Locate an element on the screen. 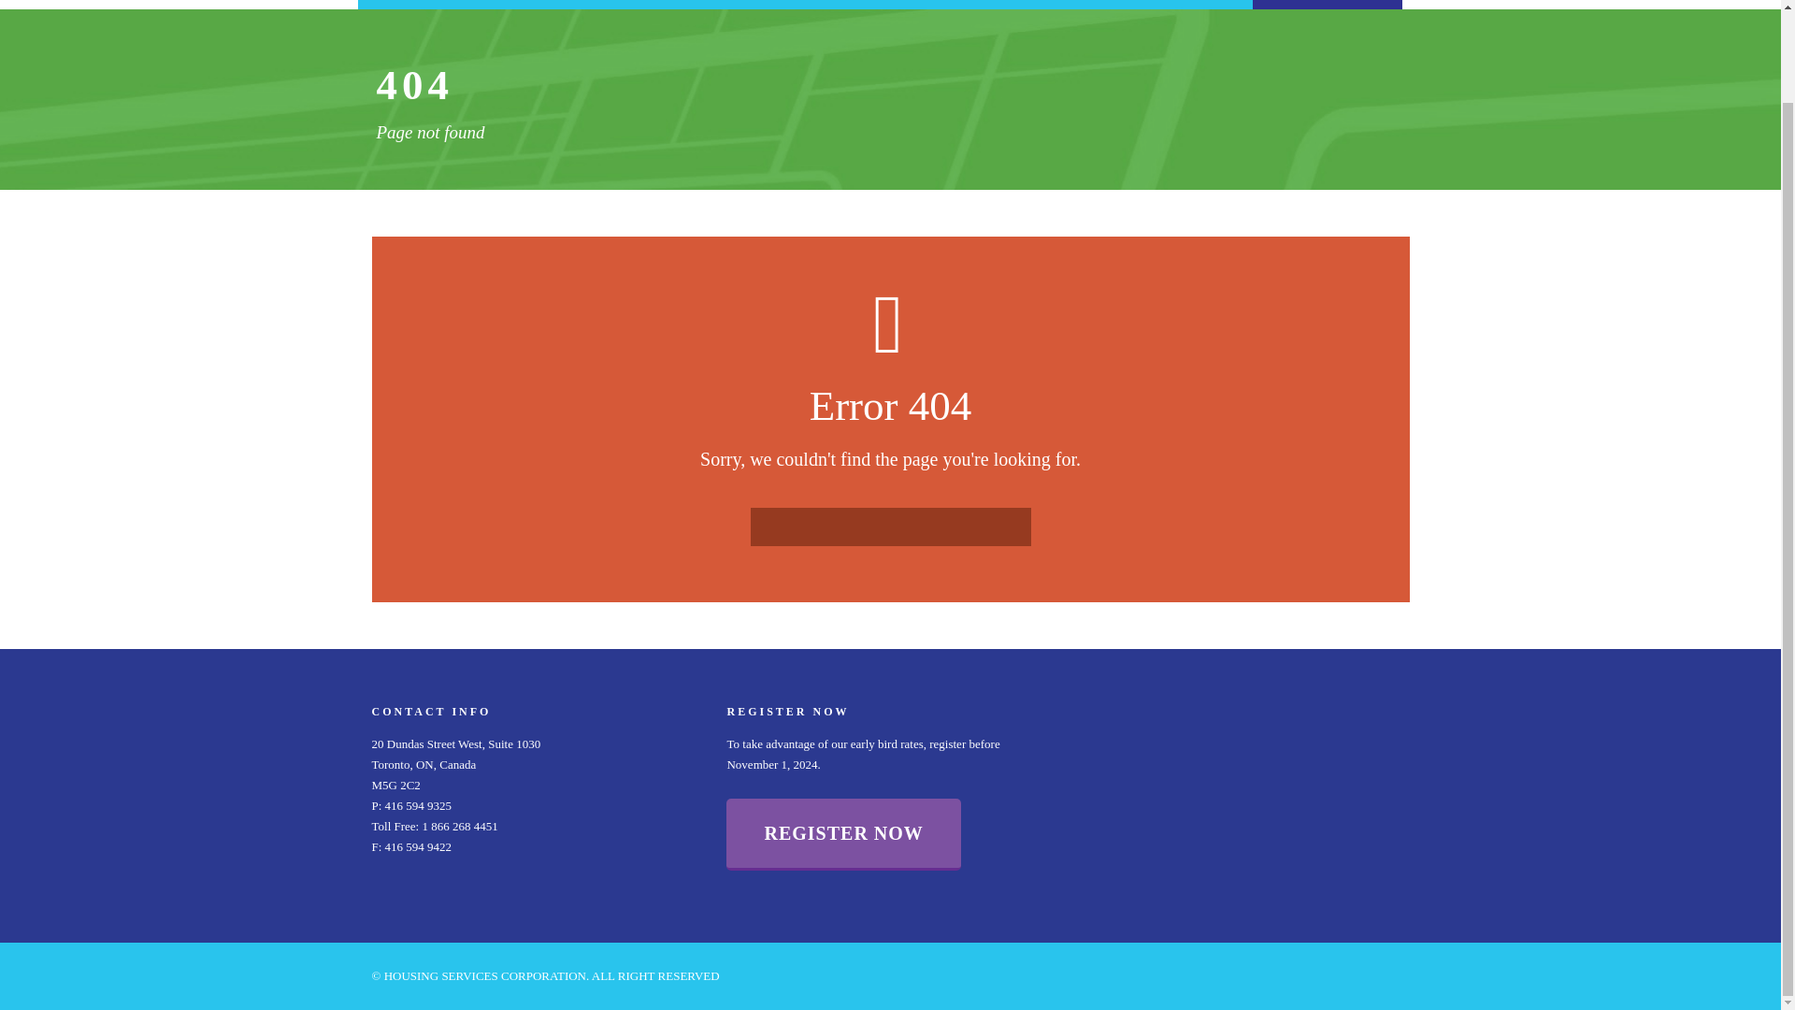 The width and height of the screenshot is (1795, 1010). HOME is located at coordinates (432, 4).